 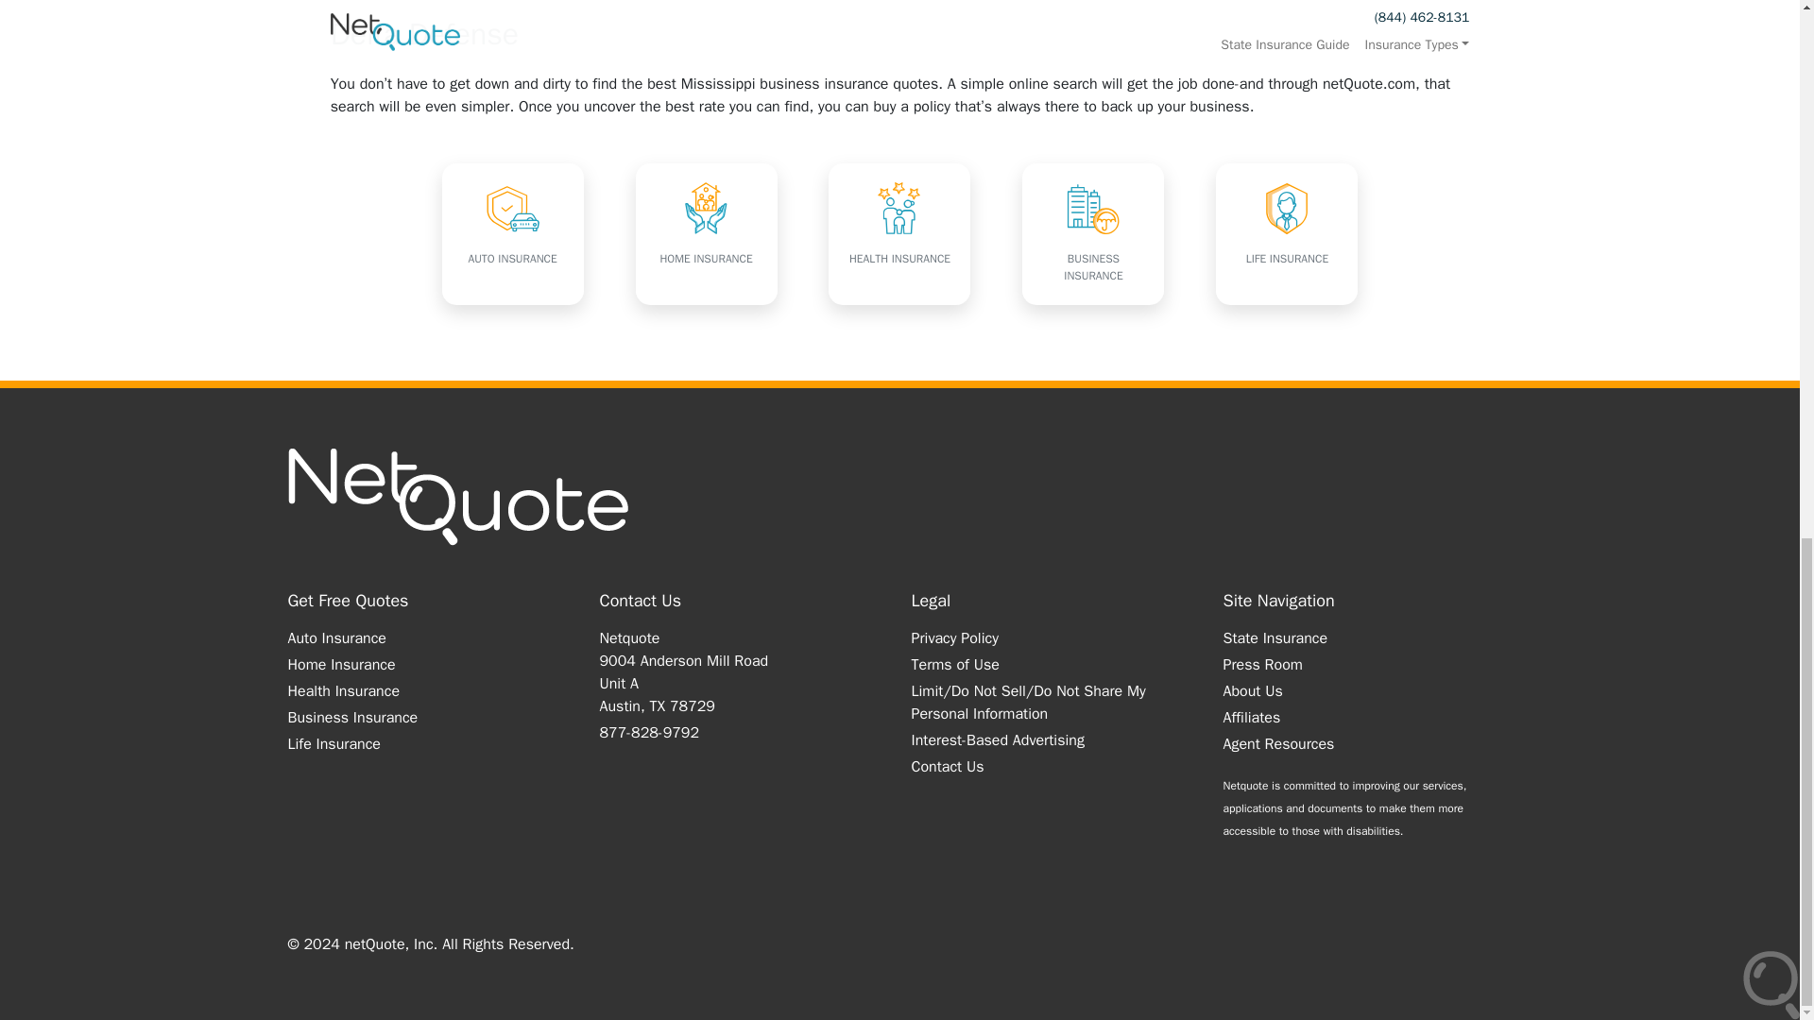 I want to click on BUSINESS INSURANCE, so click(x=1093, y=233).